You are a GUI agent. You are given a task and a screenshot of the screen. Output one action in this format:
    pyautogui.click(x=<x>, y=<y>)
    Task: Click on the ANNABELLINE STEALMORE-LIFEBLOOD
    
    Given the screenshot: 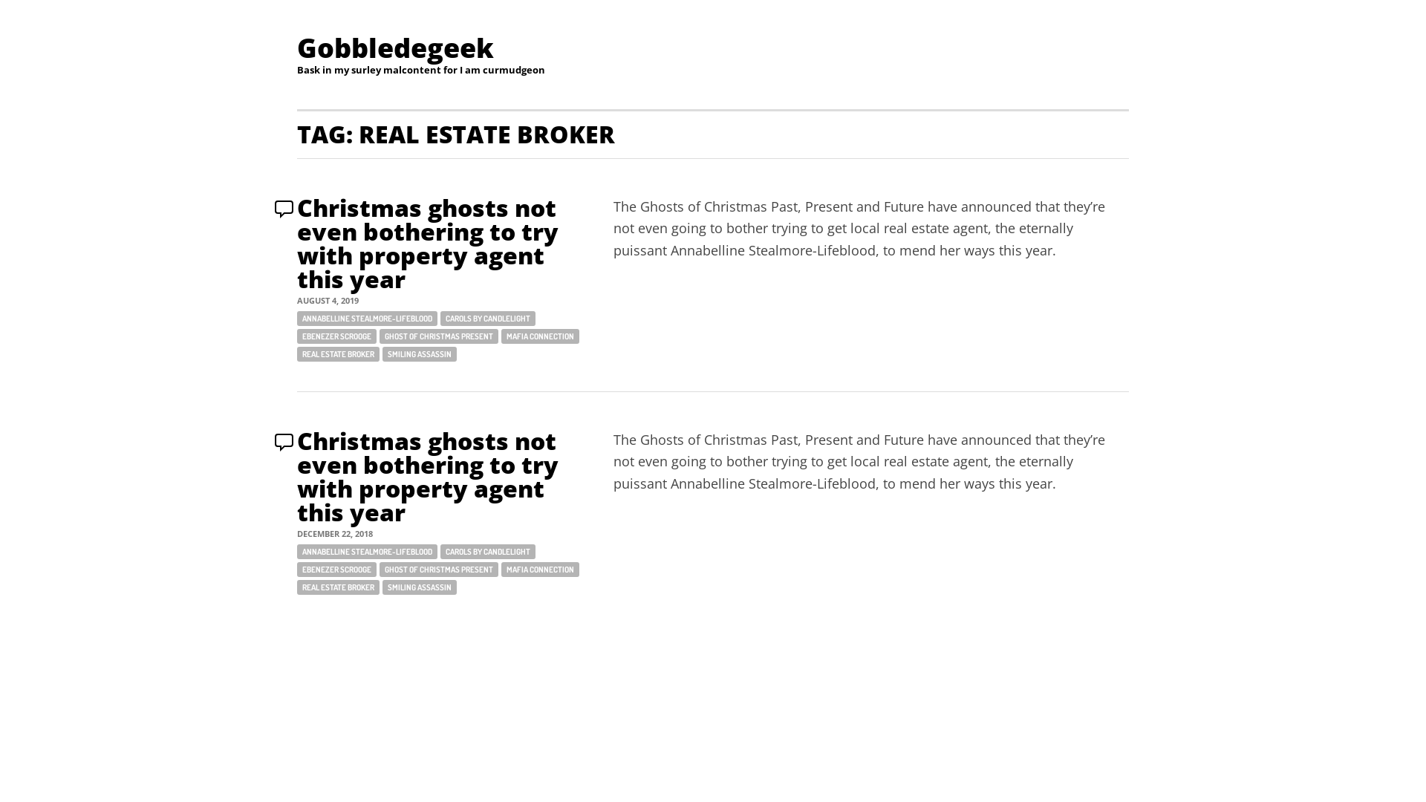 What is the action you would take?
    pyautogui.click(x=367, y=319)
    